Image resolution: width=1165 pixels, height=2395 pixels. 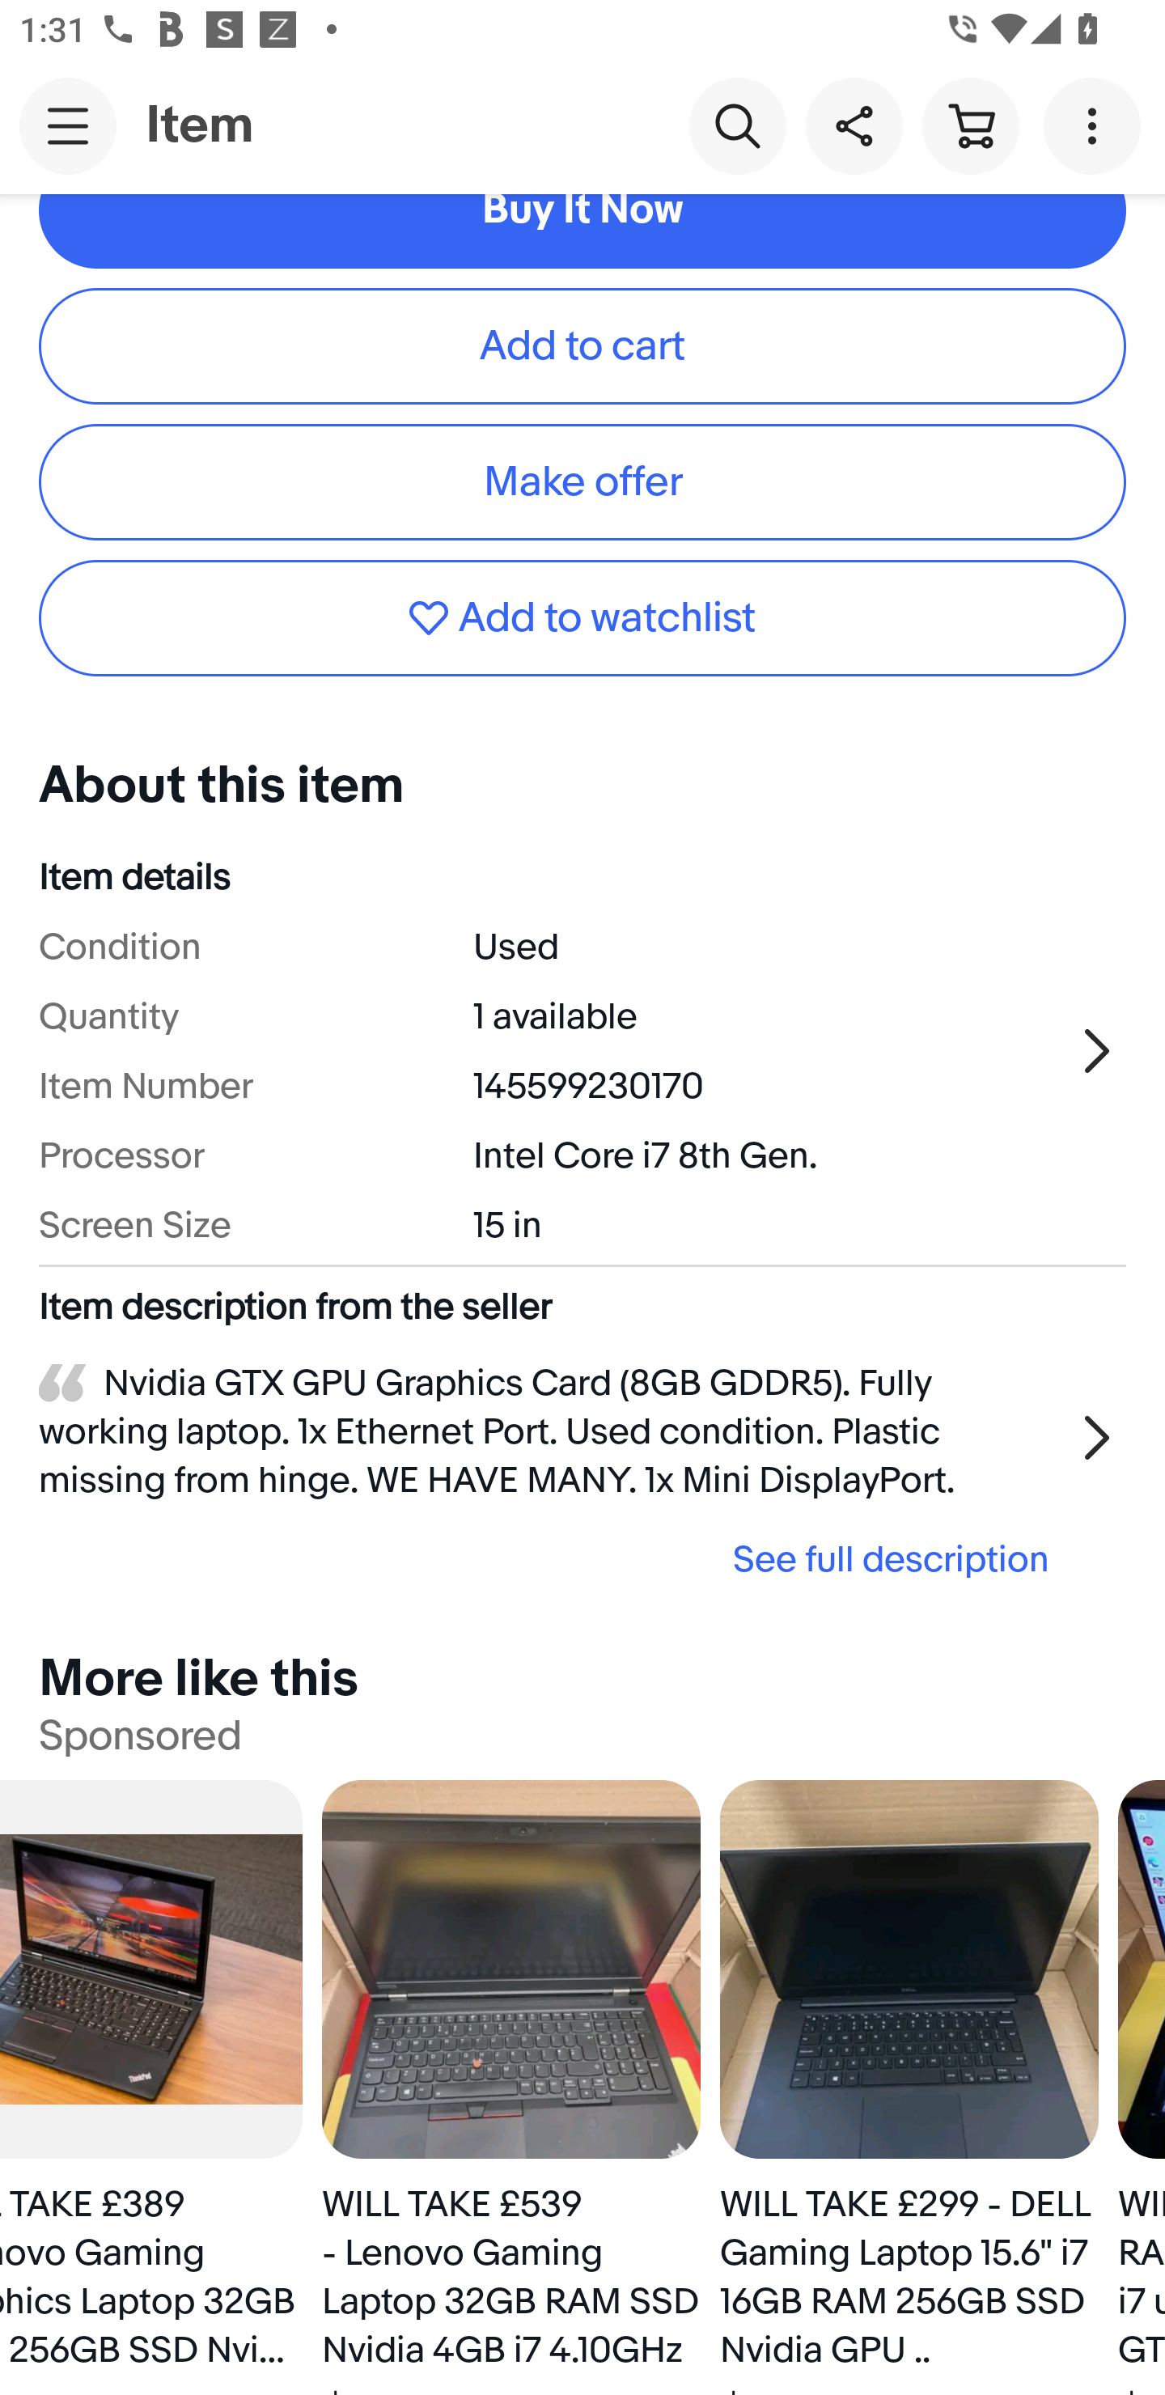 What do you see at coordinates (553, 1560) in the screenshot?
I see `See full description` at bounding box center [553, 1560].